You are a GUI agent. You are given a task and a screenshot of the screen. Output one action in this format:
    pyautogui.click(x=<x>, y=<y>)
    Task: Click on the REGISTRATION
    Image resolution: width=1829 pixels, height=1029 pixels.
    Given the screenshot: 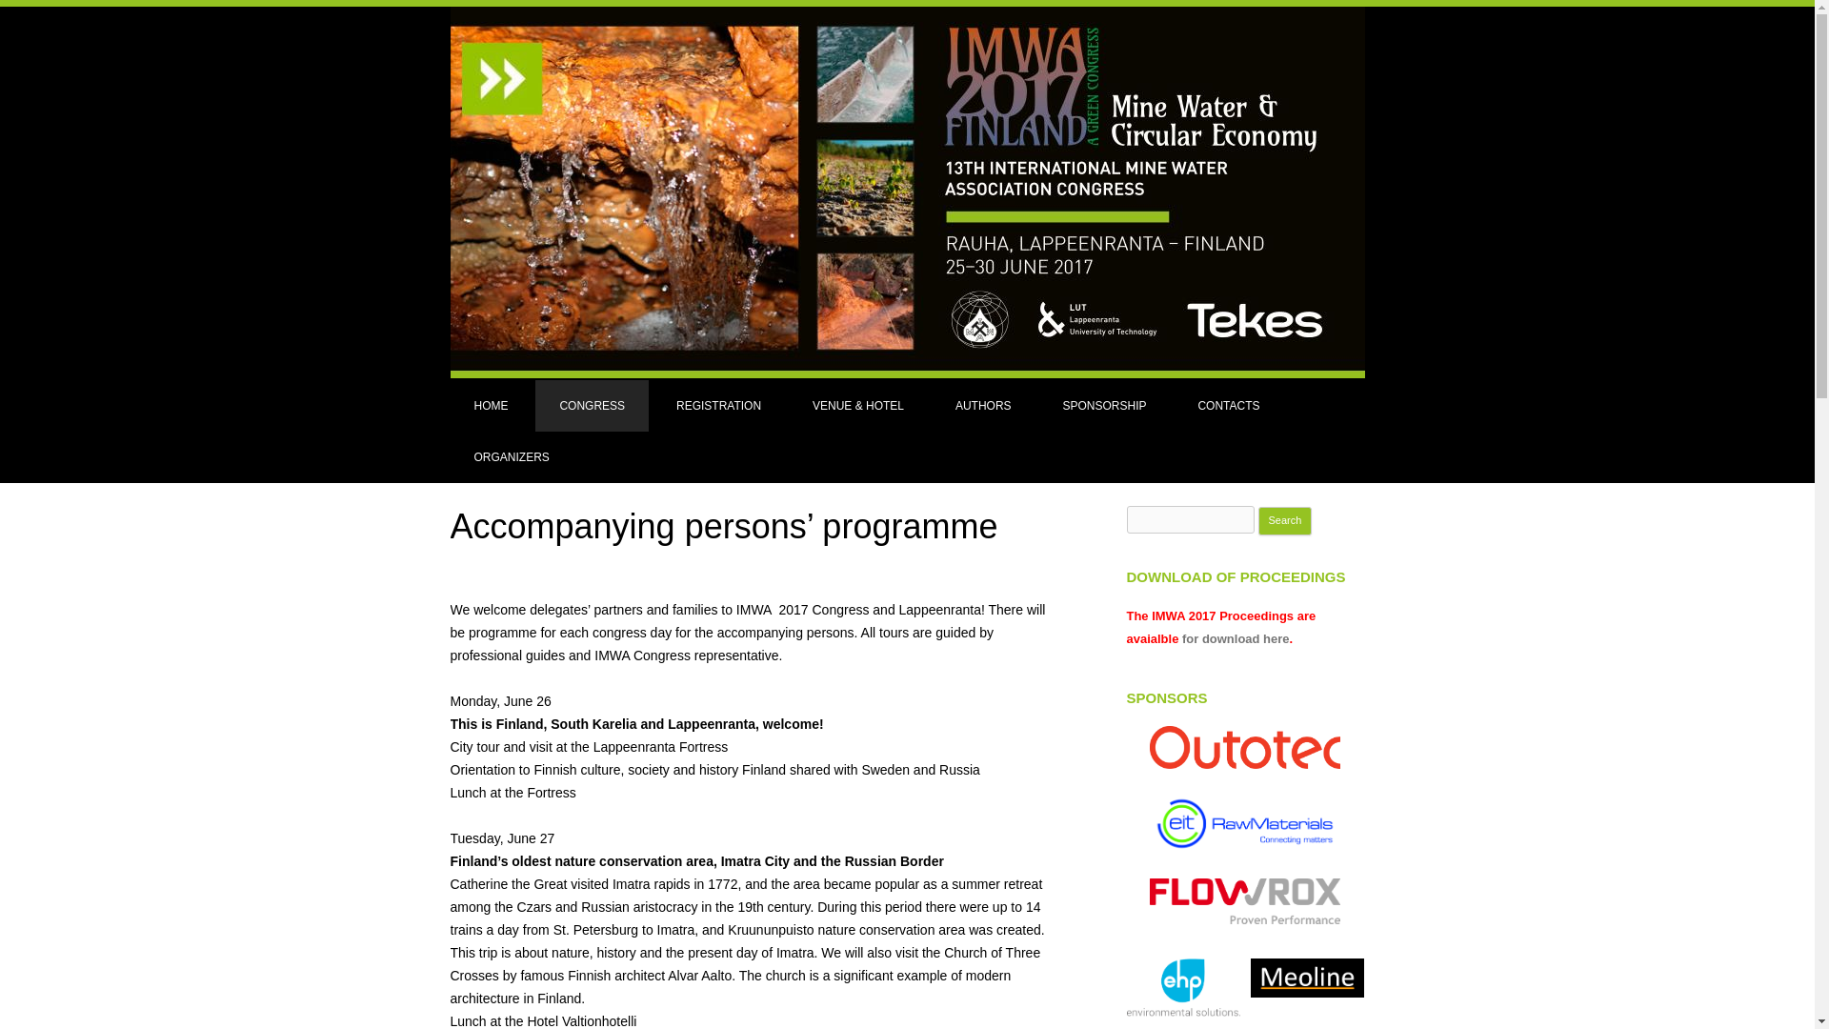 What is the action you would take?
    pyautogui.click(x=718, y=405)
    